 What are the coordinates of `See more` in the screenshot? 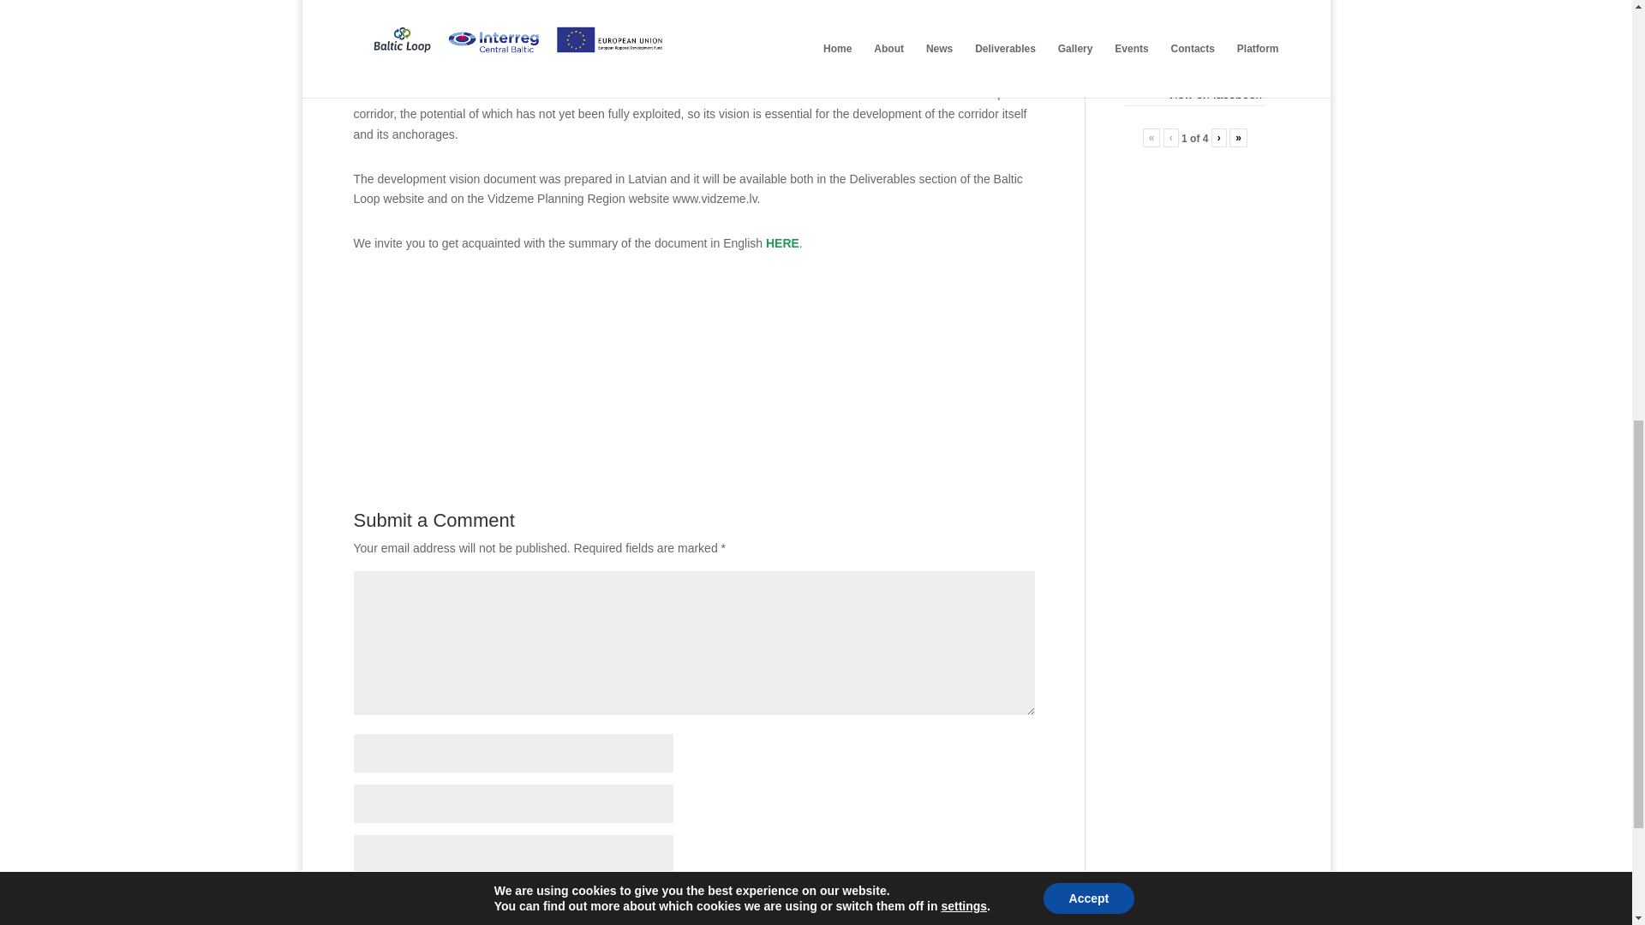 It's located at (1221, 15).